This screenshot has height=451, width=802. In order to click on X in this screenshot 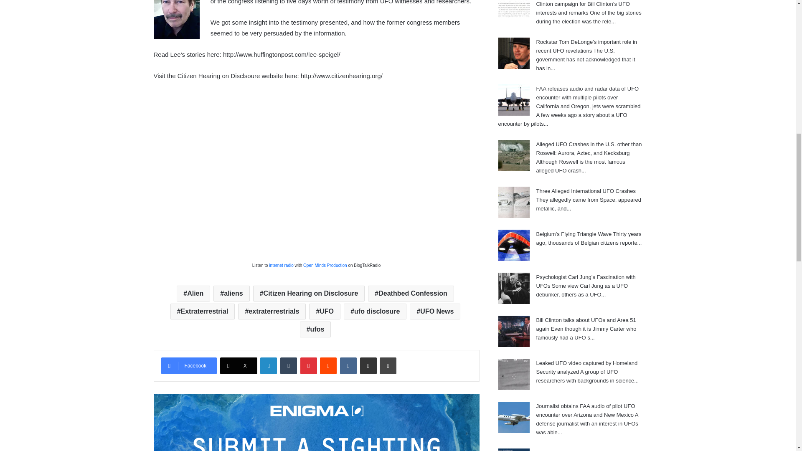, I will do `click(239, 366)`.